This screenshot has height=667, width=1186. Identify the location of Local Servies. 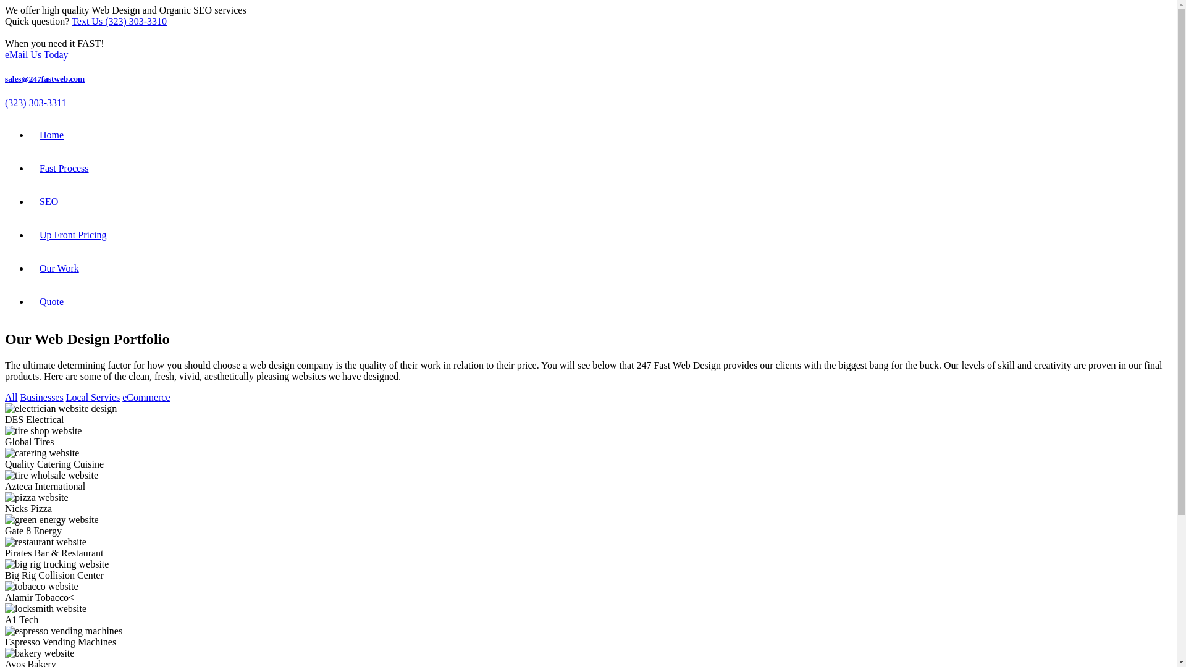
(93, 397).